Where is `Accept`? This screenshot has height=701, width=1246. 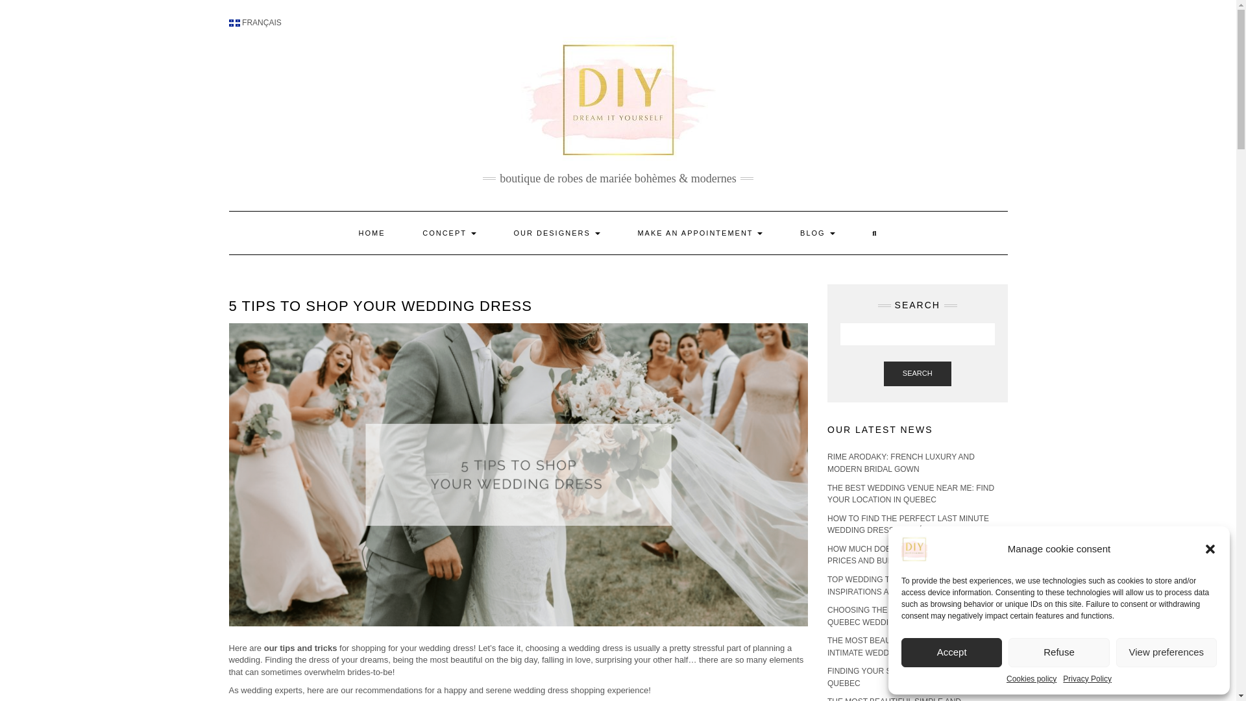 Accept is located at coordinates (951, 652).